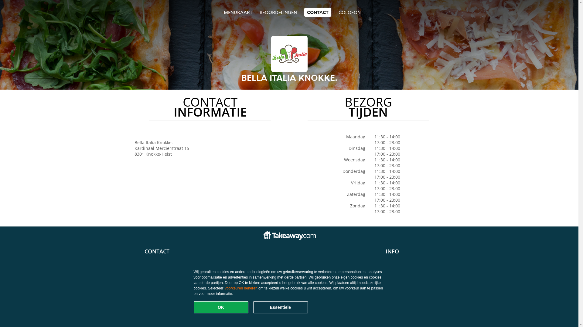 The height and width of the screenshot is (327, 583). What do you see at coordinates (350, 12) in the screenshot?
I see `COLOFON` at bounding box center [350, 12].